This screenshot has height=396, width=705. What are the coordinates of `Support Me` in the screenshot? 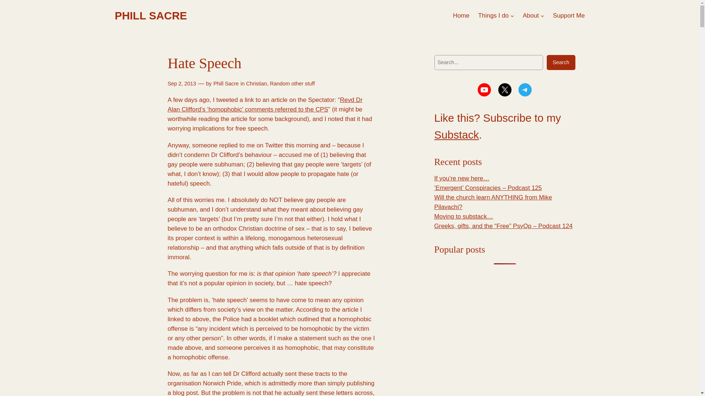 It's located at (569, 16).